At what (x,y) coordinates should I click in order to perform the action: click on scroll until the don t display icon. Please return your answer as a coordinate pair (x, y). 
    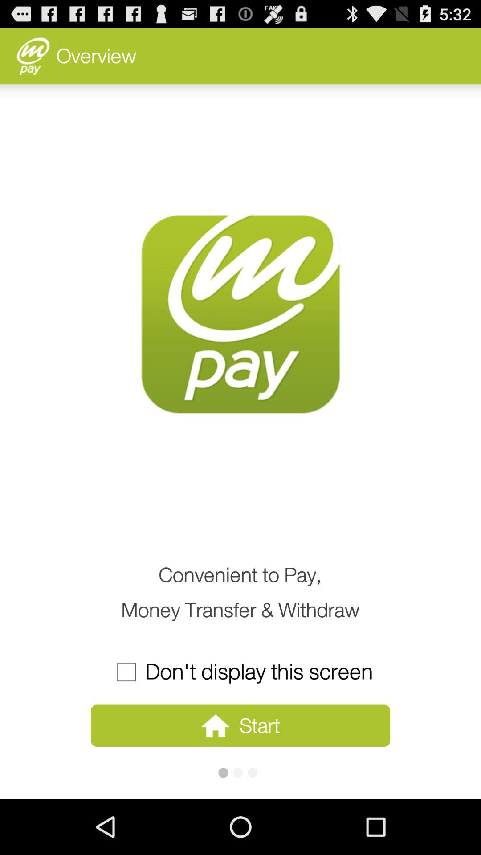
    Looking at the image, I should click on (240, 672).